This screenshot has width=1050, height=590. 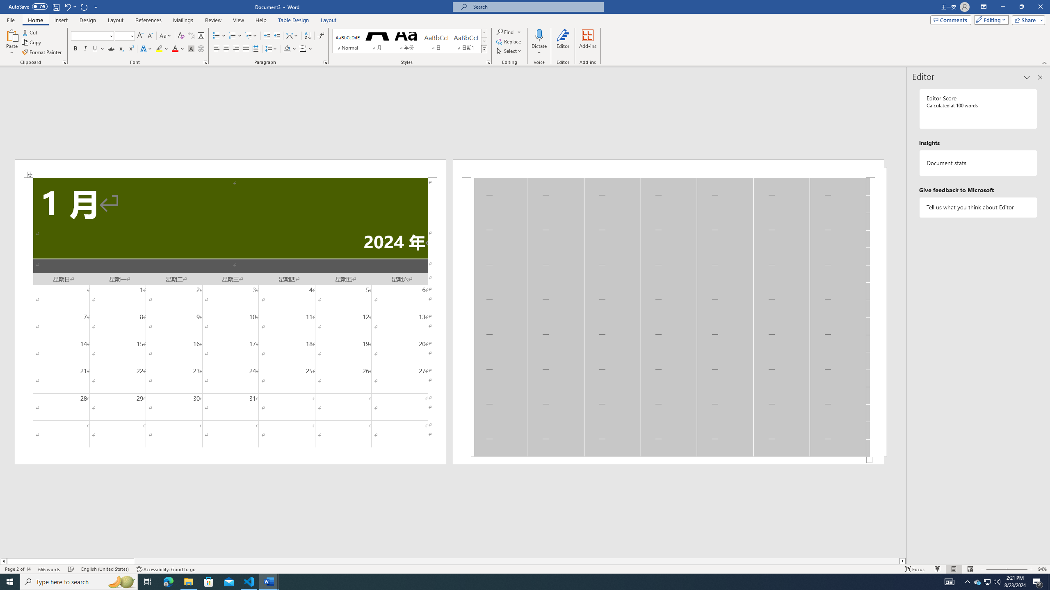 I want to click on Text Effects and Typography, so click(x=146, y=49).